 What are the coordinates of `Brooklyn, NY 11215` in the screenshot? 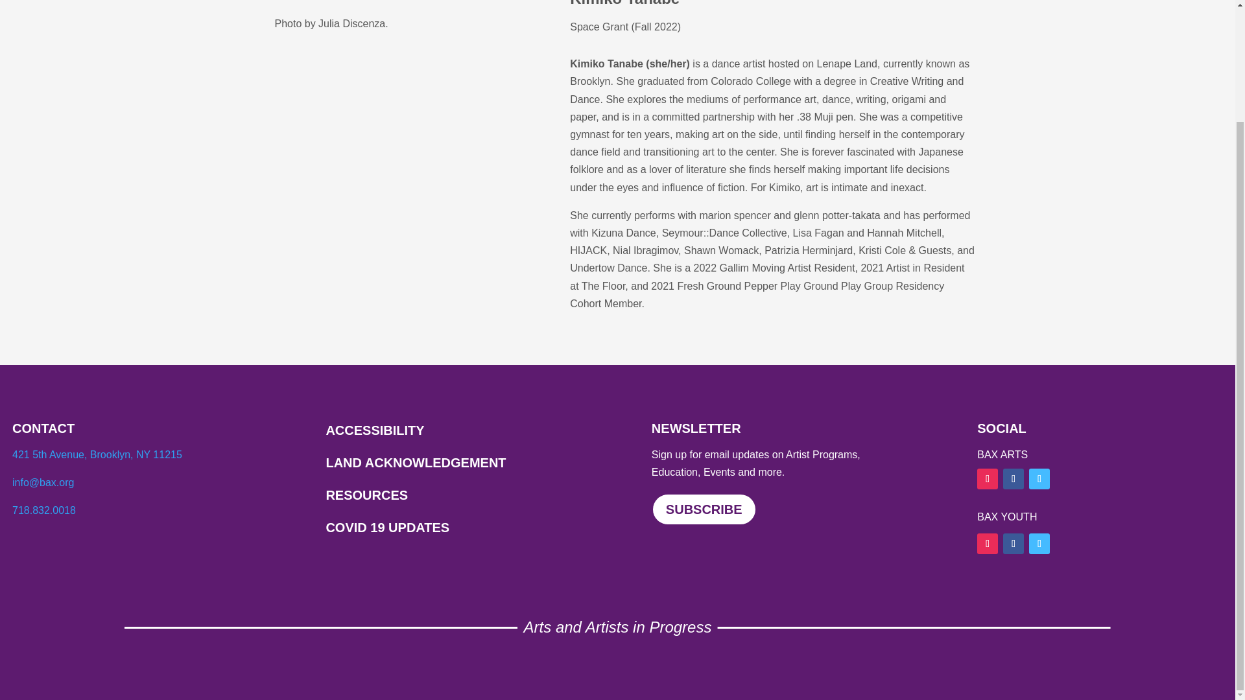 It's located at (136, 454).